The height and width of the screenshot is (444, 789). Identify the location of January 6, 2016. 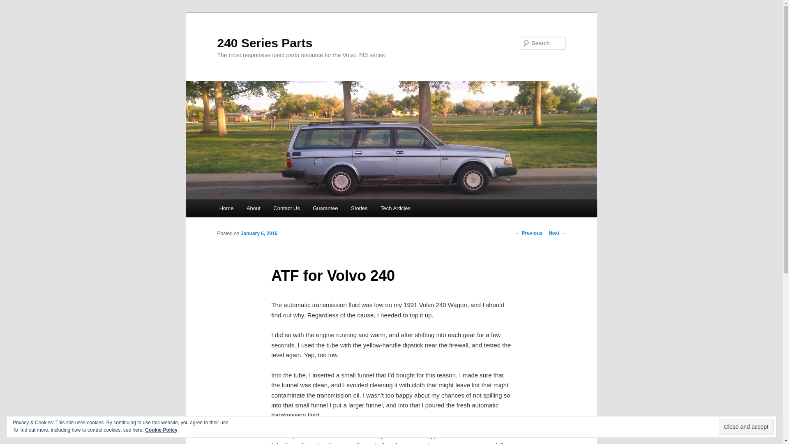
(259, 234).